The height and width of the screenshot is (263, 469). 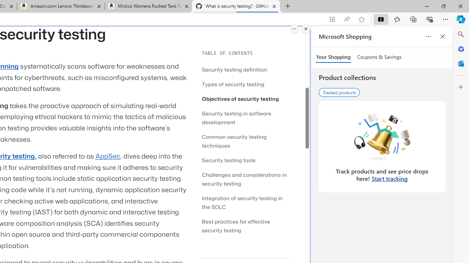 I want to click on Best practices for effective security testing, so click(x=245, y=226).